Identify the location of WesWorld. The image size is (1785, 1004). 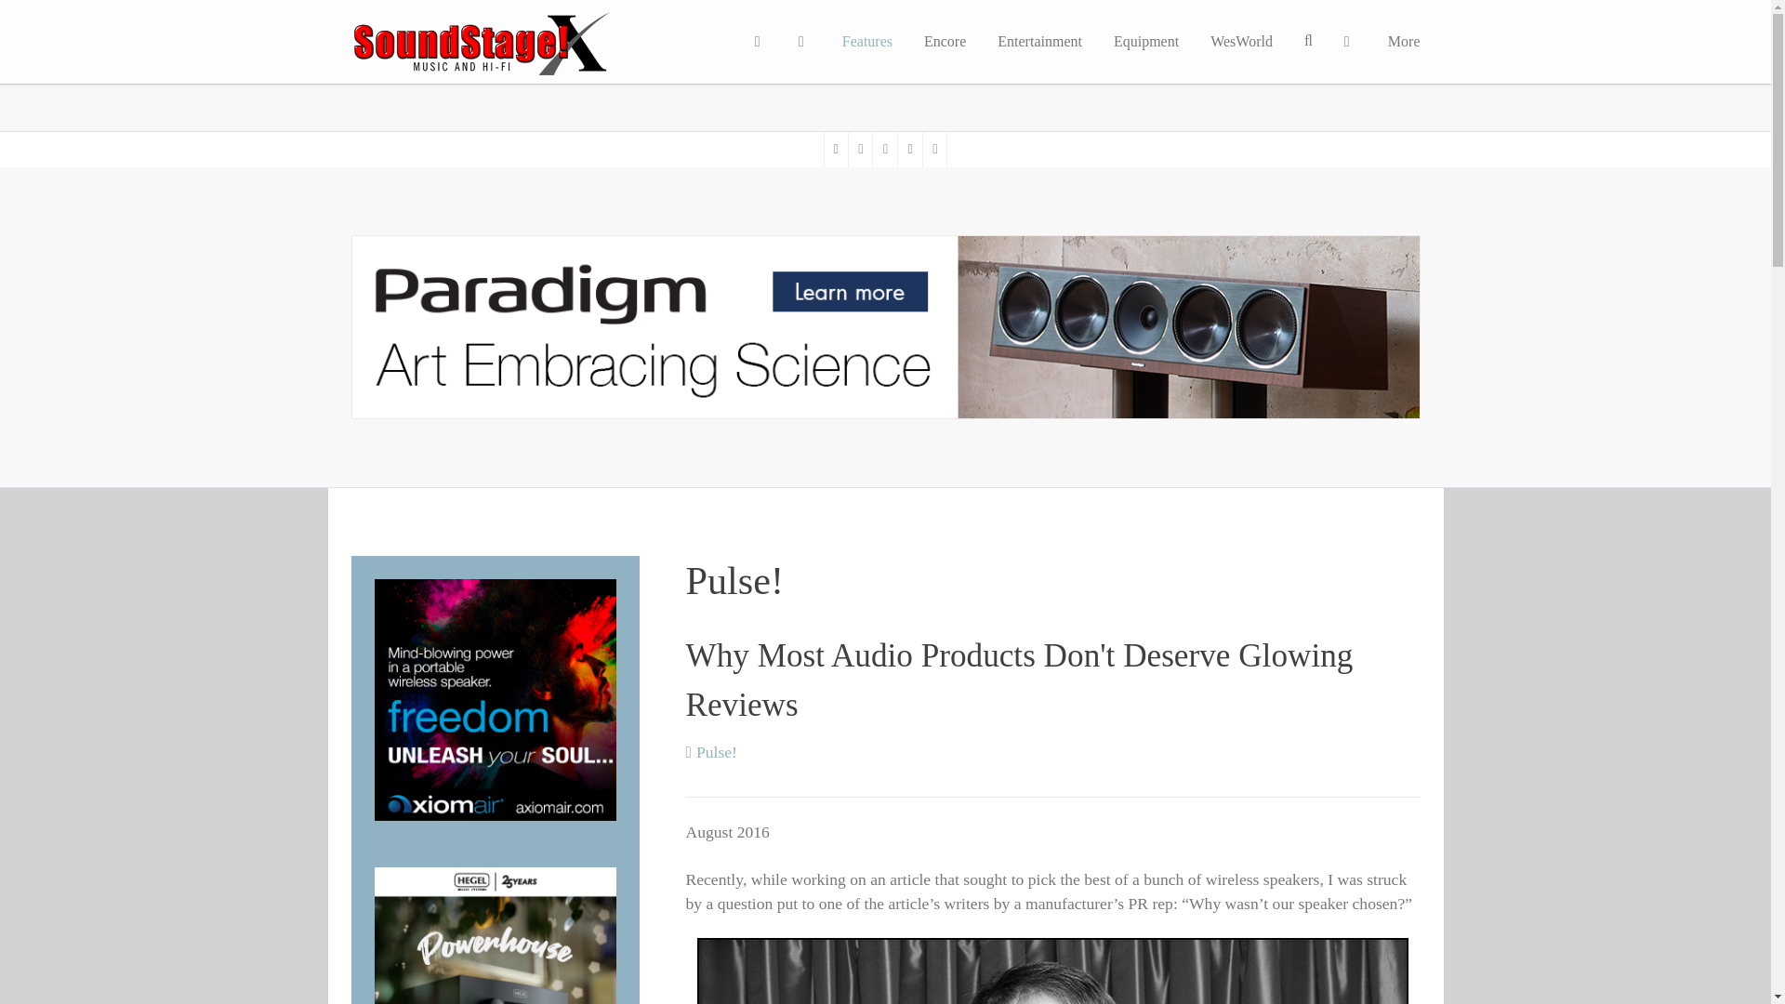
(1241, 41).